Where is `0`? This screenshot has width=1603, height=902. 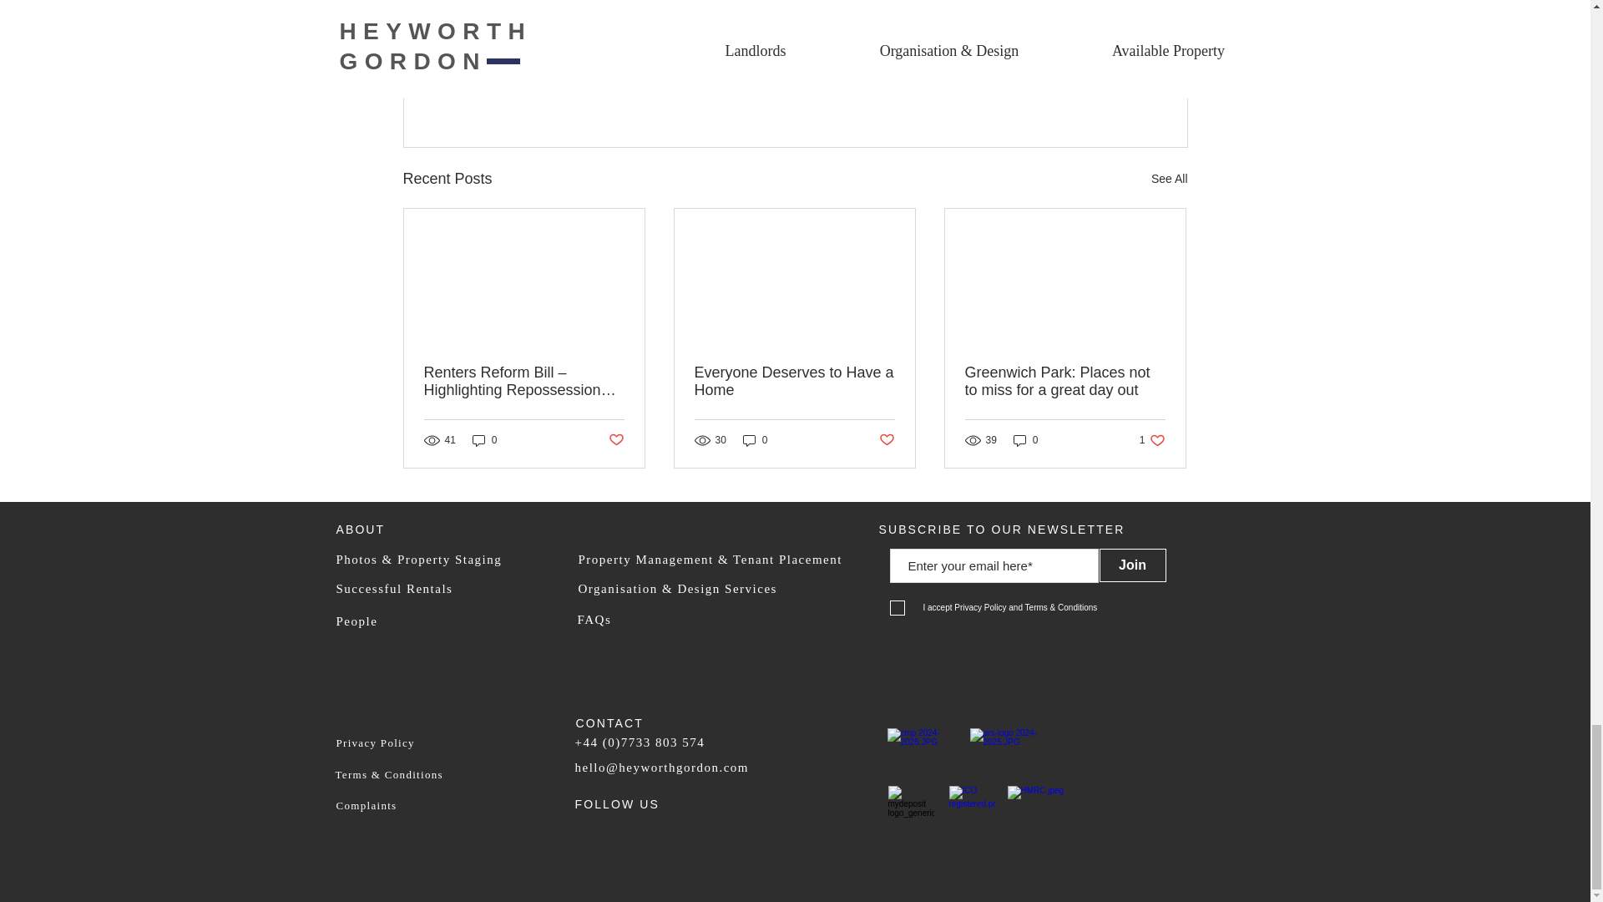
0 is located at coordinates (374, 743).